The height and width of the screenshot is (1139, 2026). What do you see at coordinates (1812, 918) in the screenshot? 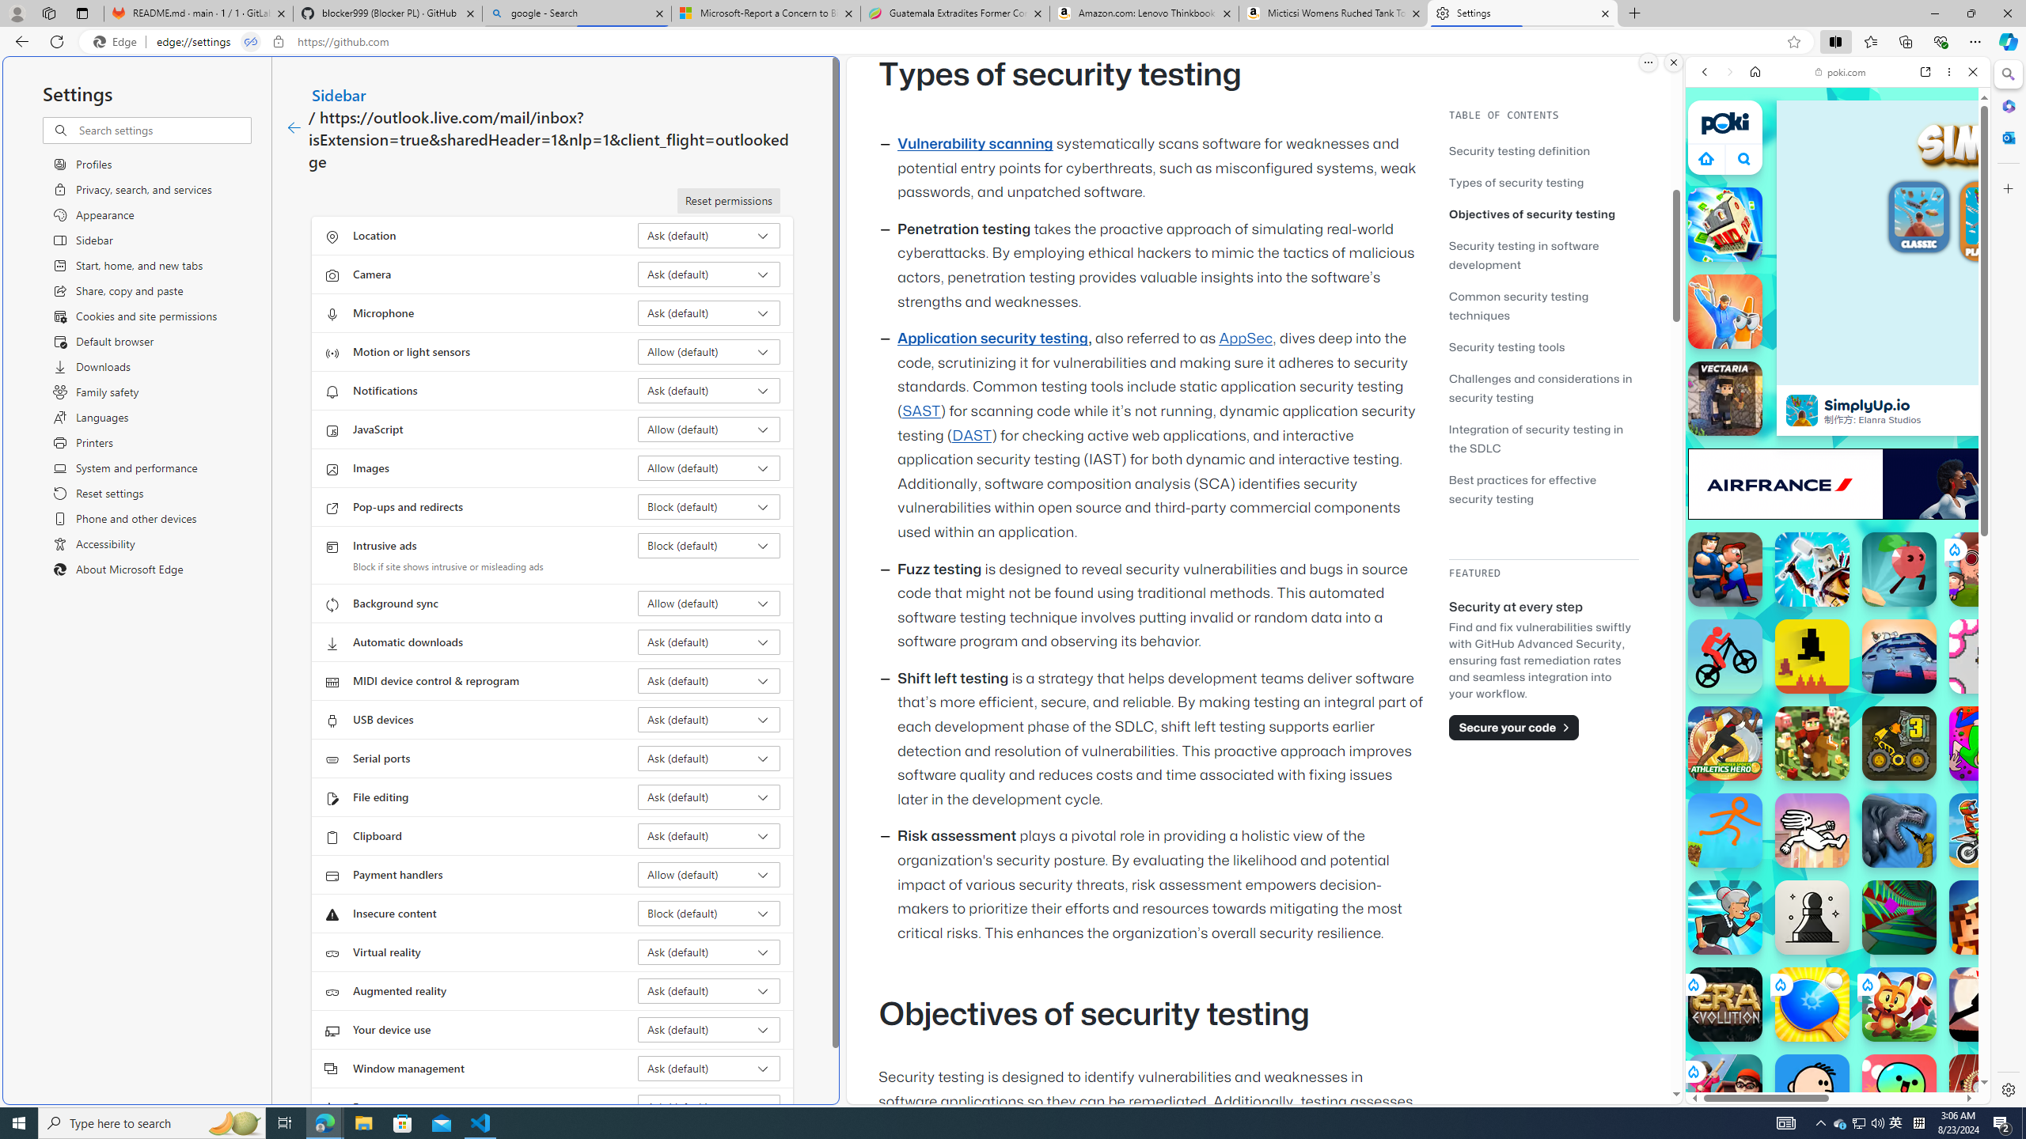
I see `Classic Chess Classic Chess` at bounding box center [1812, 918].